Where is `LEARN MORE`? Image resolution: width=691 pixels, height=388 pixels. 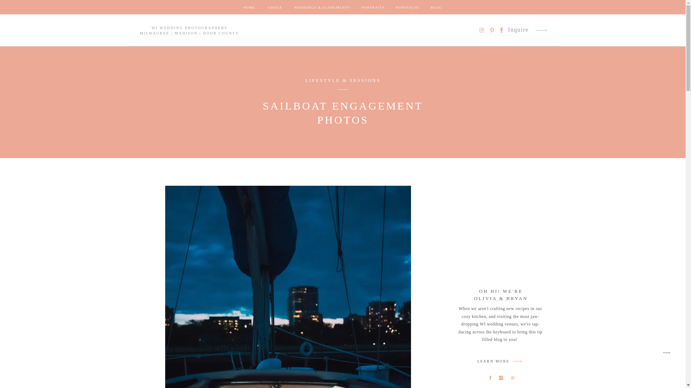 LEARN MORE is located at coordinates (493, 362).